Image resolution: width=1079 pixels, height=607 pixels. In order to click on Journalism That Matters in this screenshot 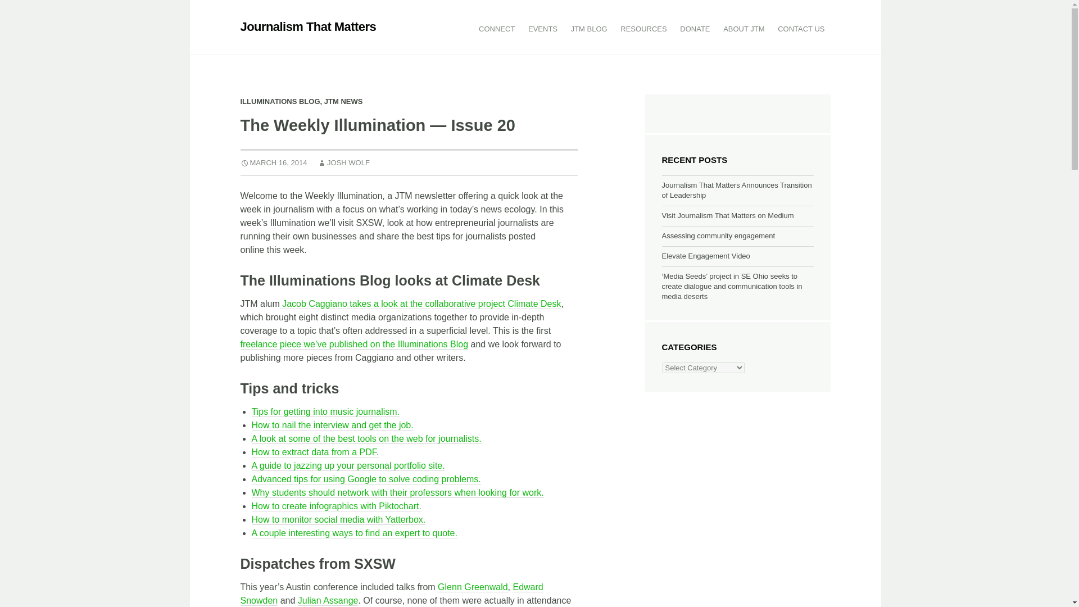, I will do `click(309, 26)`.